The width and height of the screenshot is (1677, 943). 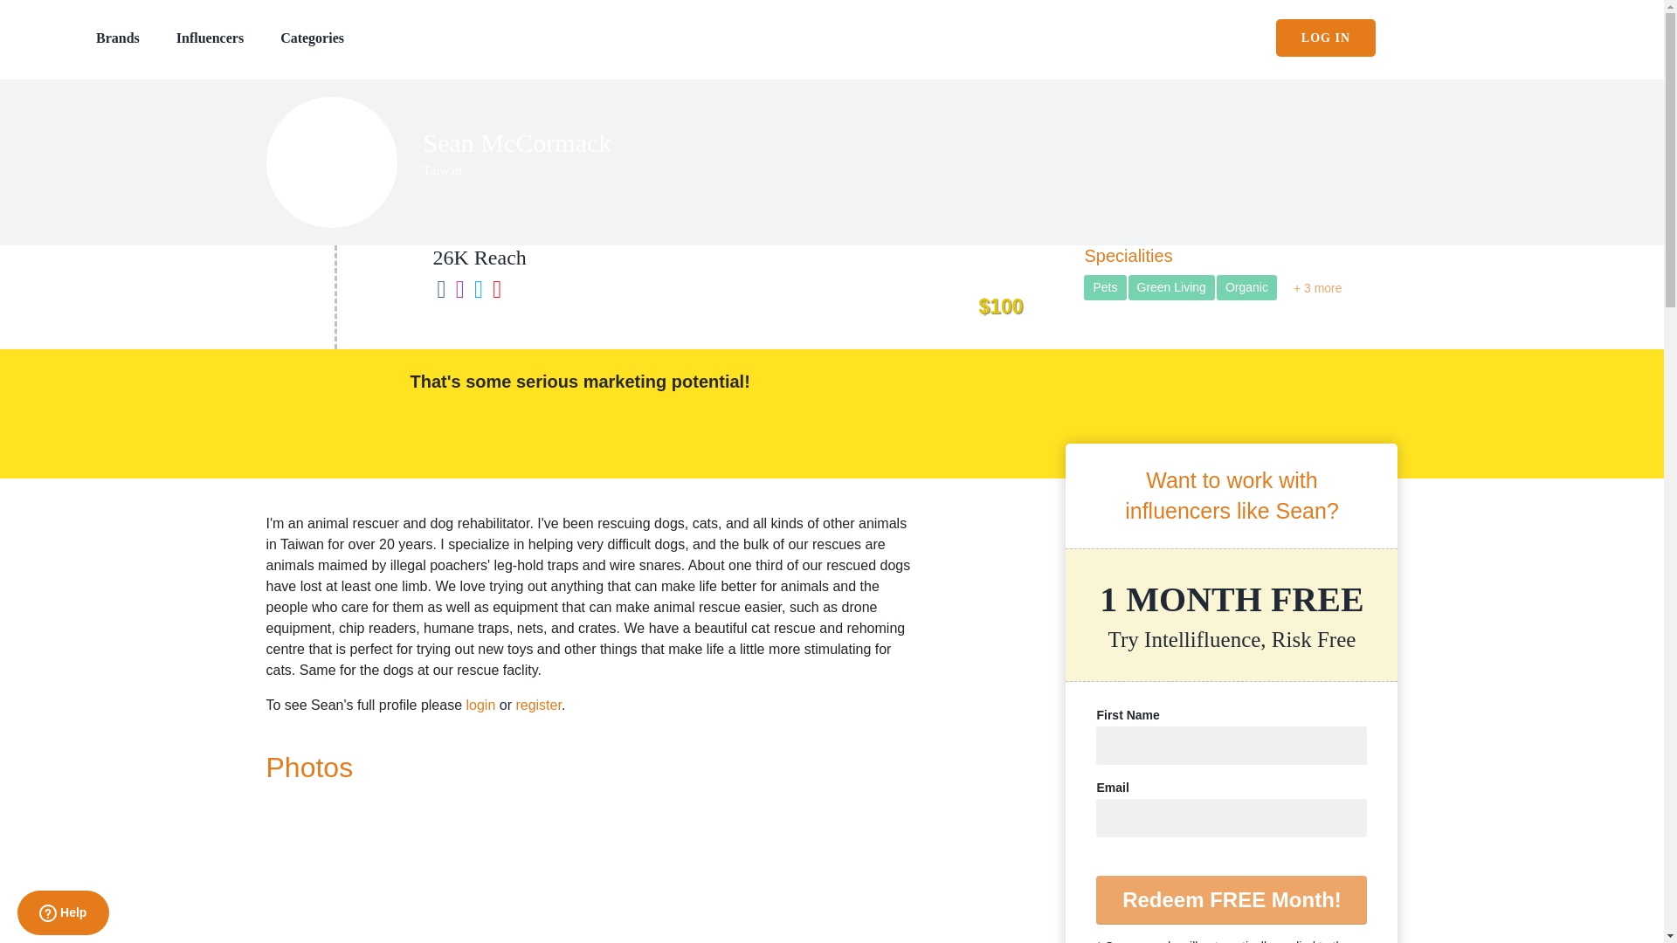 I want to click on Organic, so click(x=1246, y=288).